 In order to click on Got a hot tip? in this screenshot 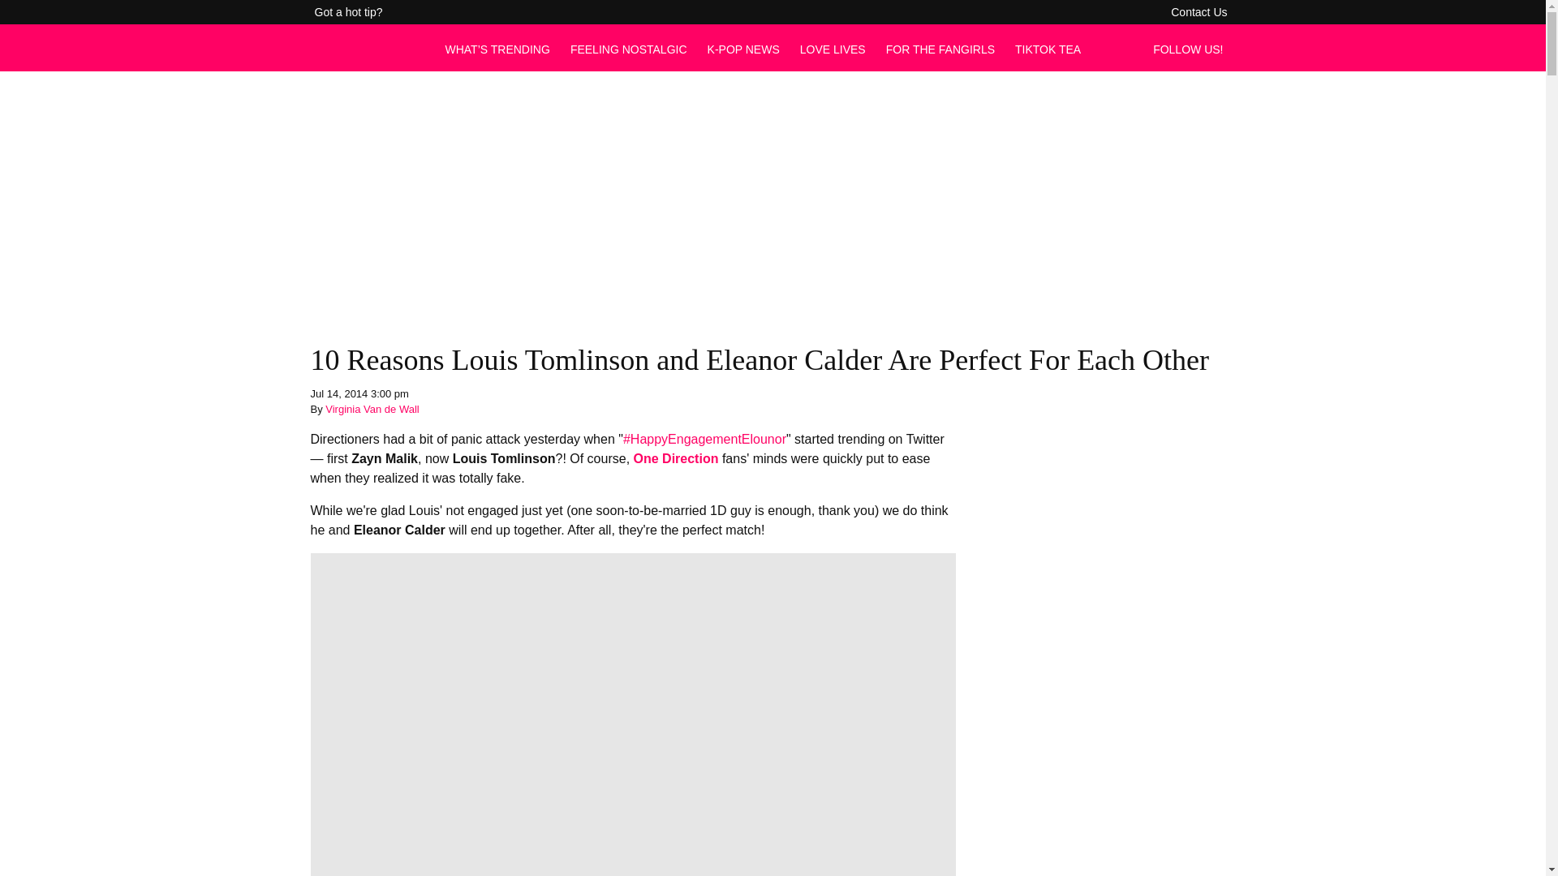, I will do `click(349, 12)`.